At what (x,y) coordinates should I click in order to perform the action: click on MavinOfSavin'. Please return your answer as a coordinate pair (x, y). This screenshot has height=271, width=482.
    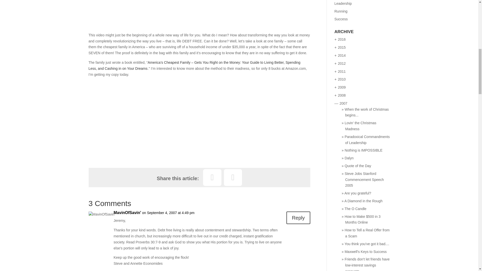
    Looking at the image, I should click on (127, 213).